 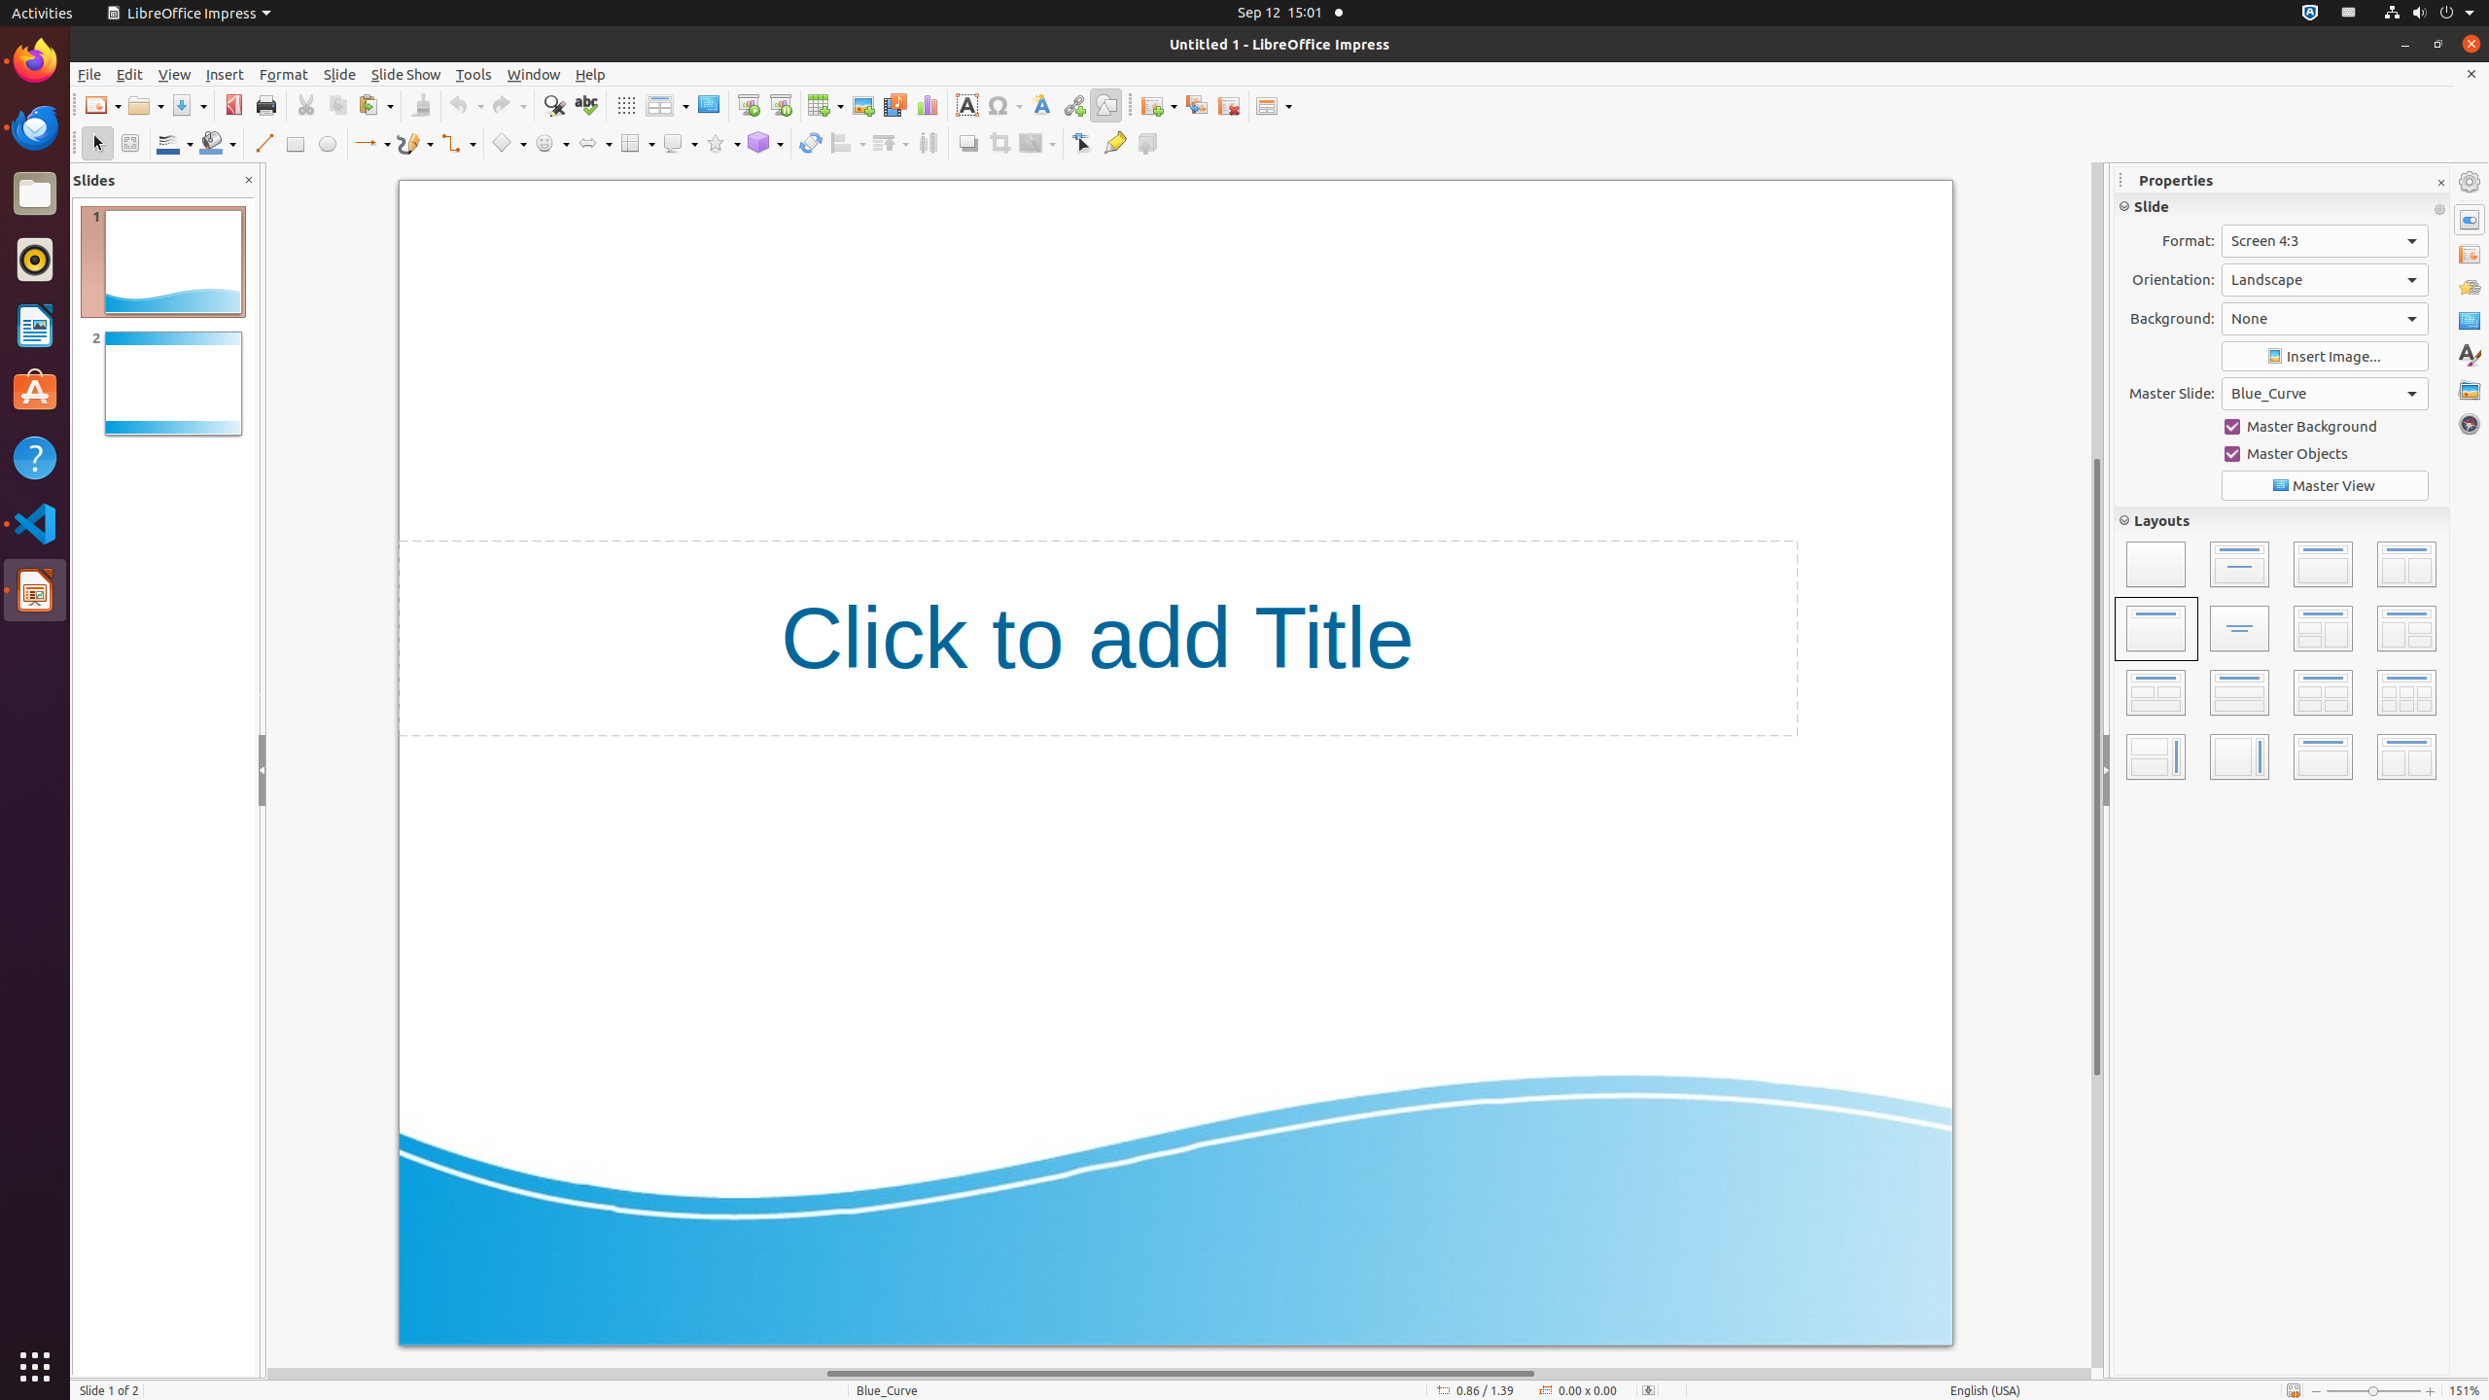 What do you see at coordinates (1083, 144) in the screenshot?
I see `Edit Points` at bounding box center [1083, 144].